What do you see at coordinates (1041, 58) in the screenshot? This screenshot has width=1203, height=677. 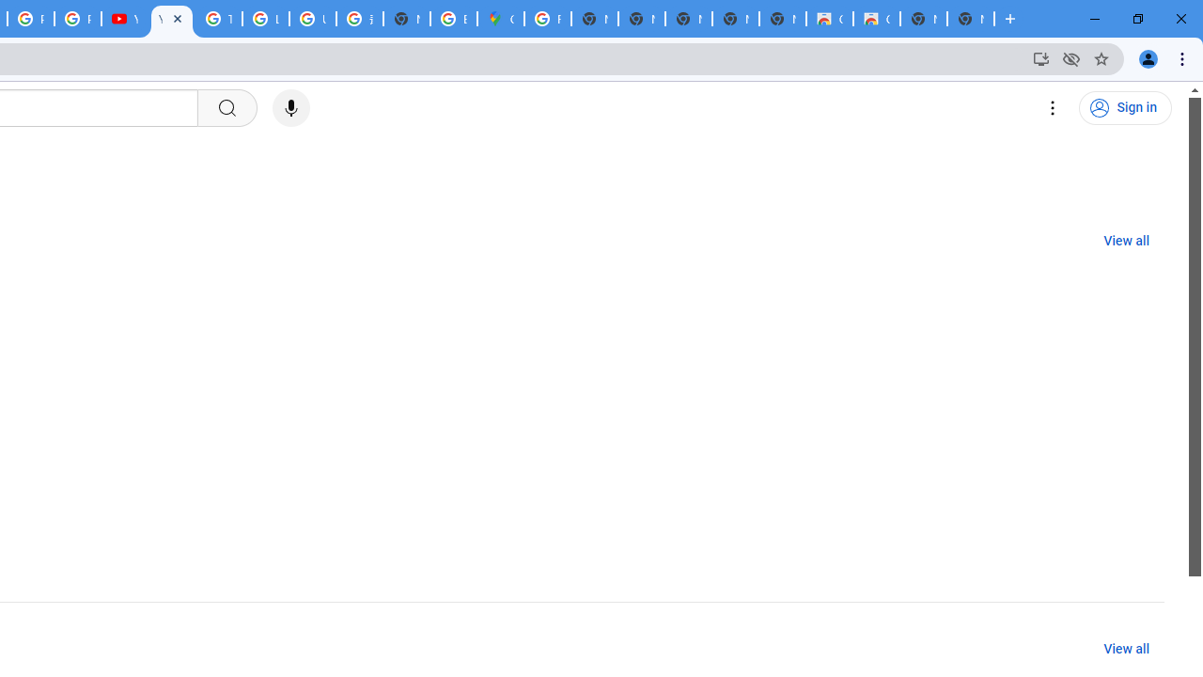 I see `Install YouTube` at bounding box center [1041, 58].